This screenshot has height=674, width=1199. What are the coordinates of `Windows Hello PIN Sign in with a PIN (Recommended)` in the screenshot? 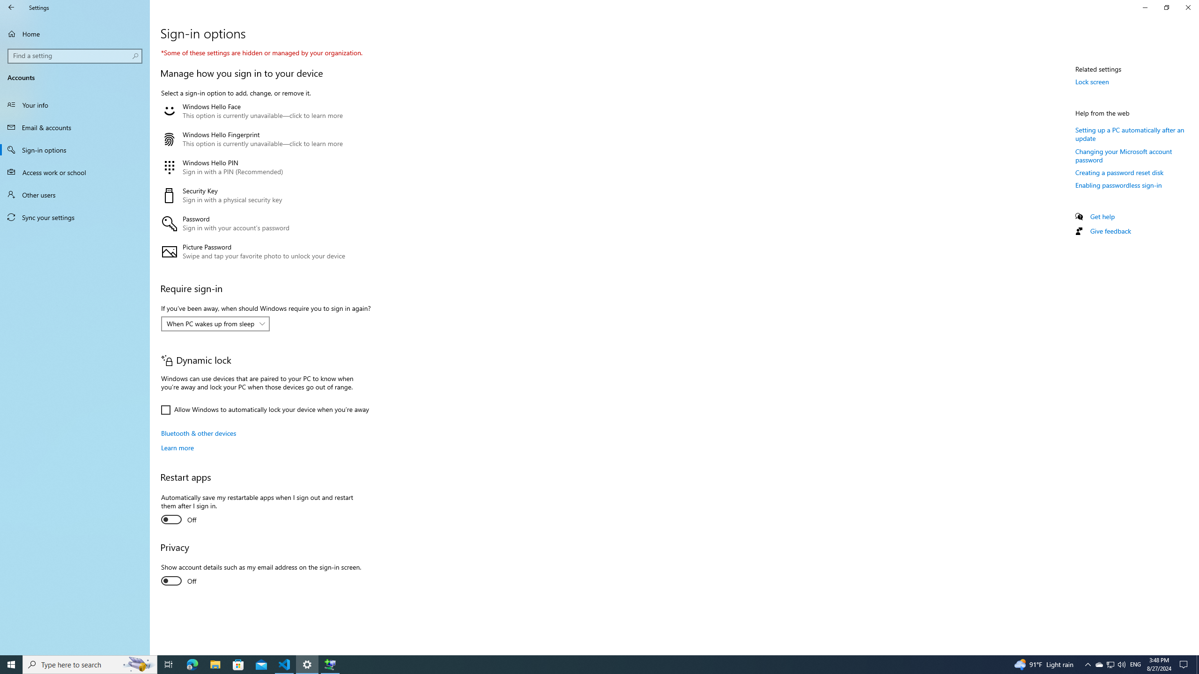 It's located at (263, 168).